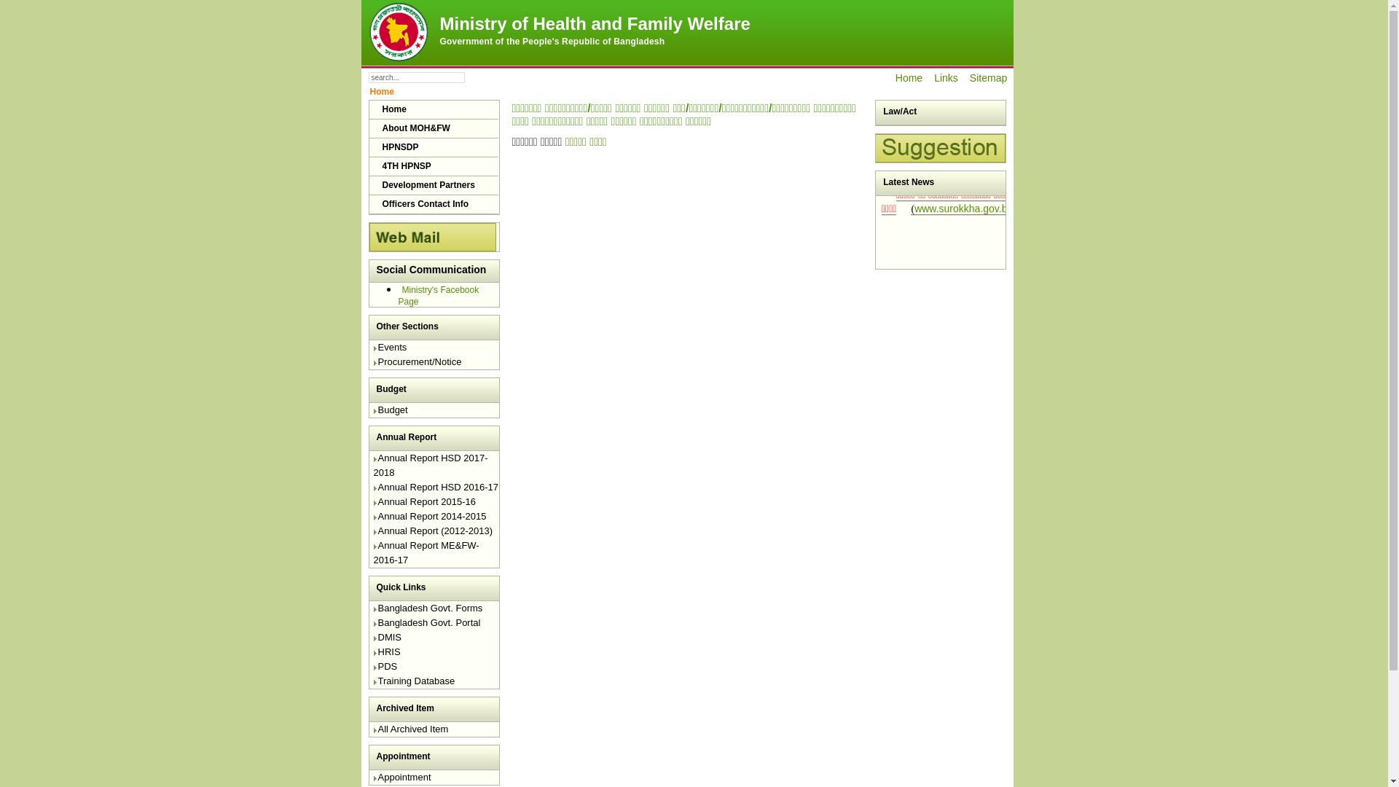  What do you see at coordinates (430, 520) in the screenshot?
I see `Annual Report 2014-2015` at bounding box center [430, 520].